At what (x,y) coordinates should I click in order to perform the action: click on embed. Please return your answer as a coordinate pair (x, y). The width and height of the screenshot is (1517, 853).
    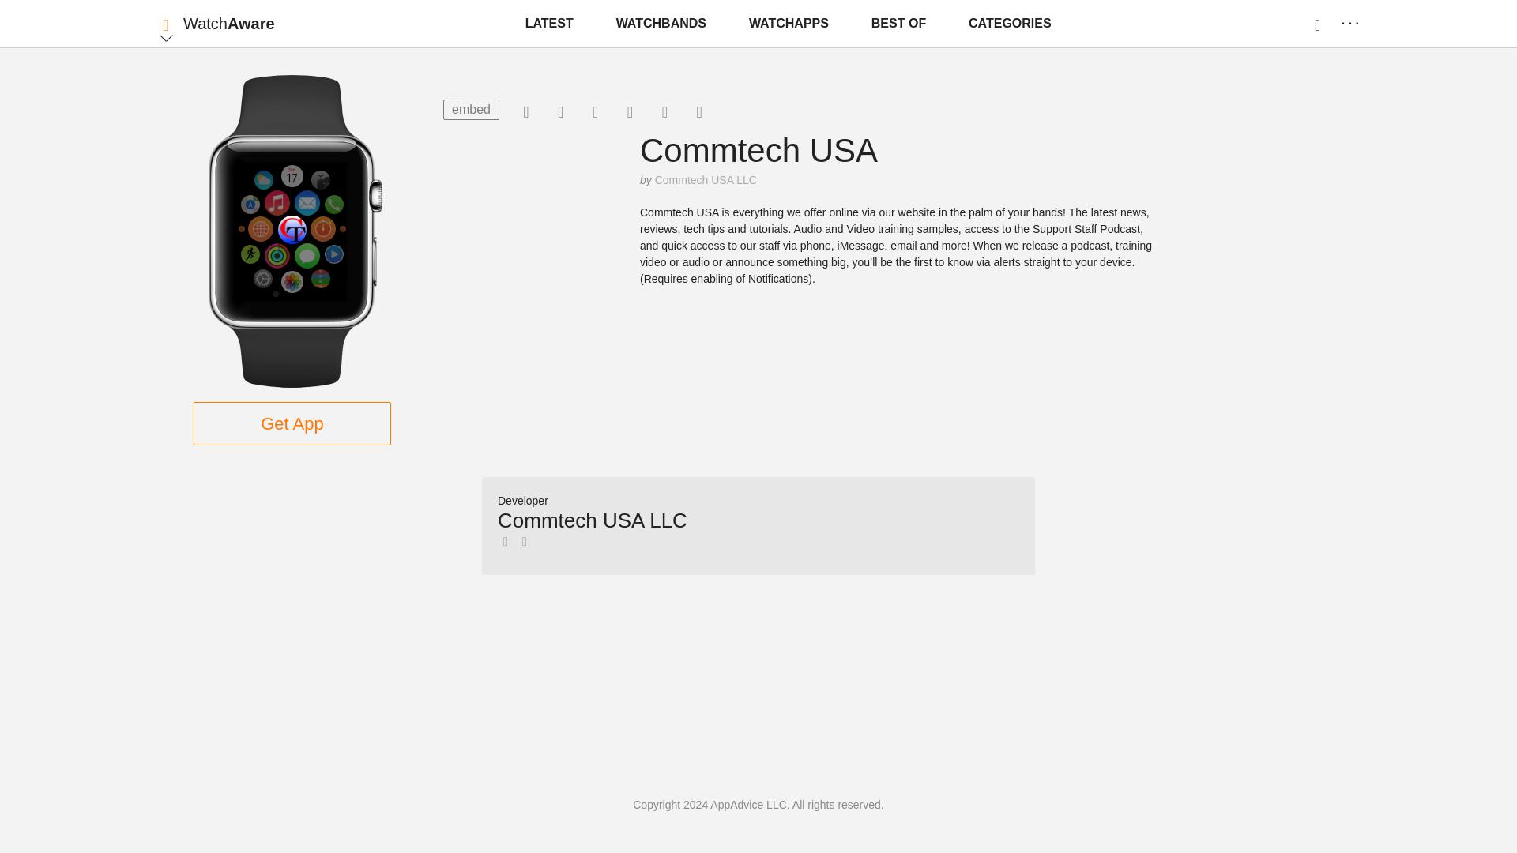
    Looking at the image, I should click on (471, 110).